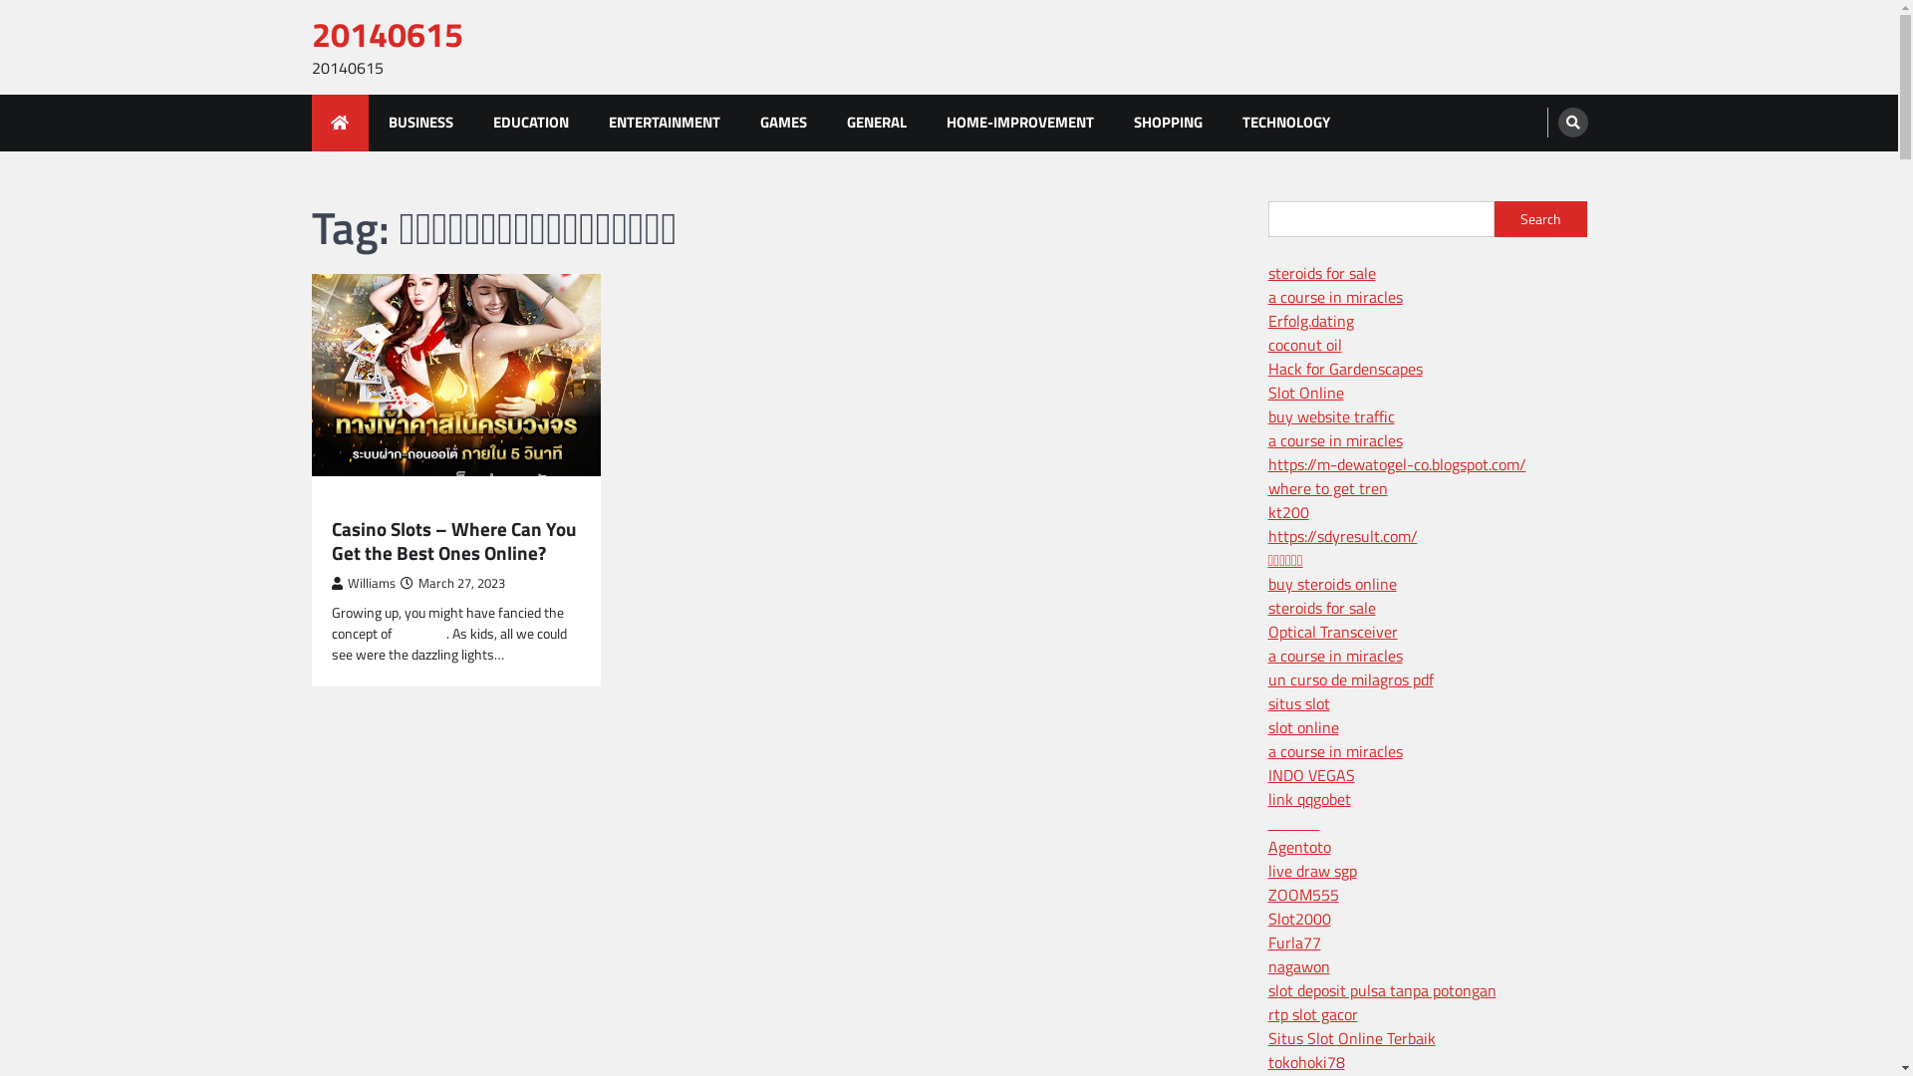 This screenshot has width=1913, height=1076. What do you see at coordinates (351, 504) in the screenshot?
I see `GAMES` at bounding box center [351, 504].